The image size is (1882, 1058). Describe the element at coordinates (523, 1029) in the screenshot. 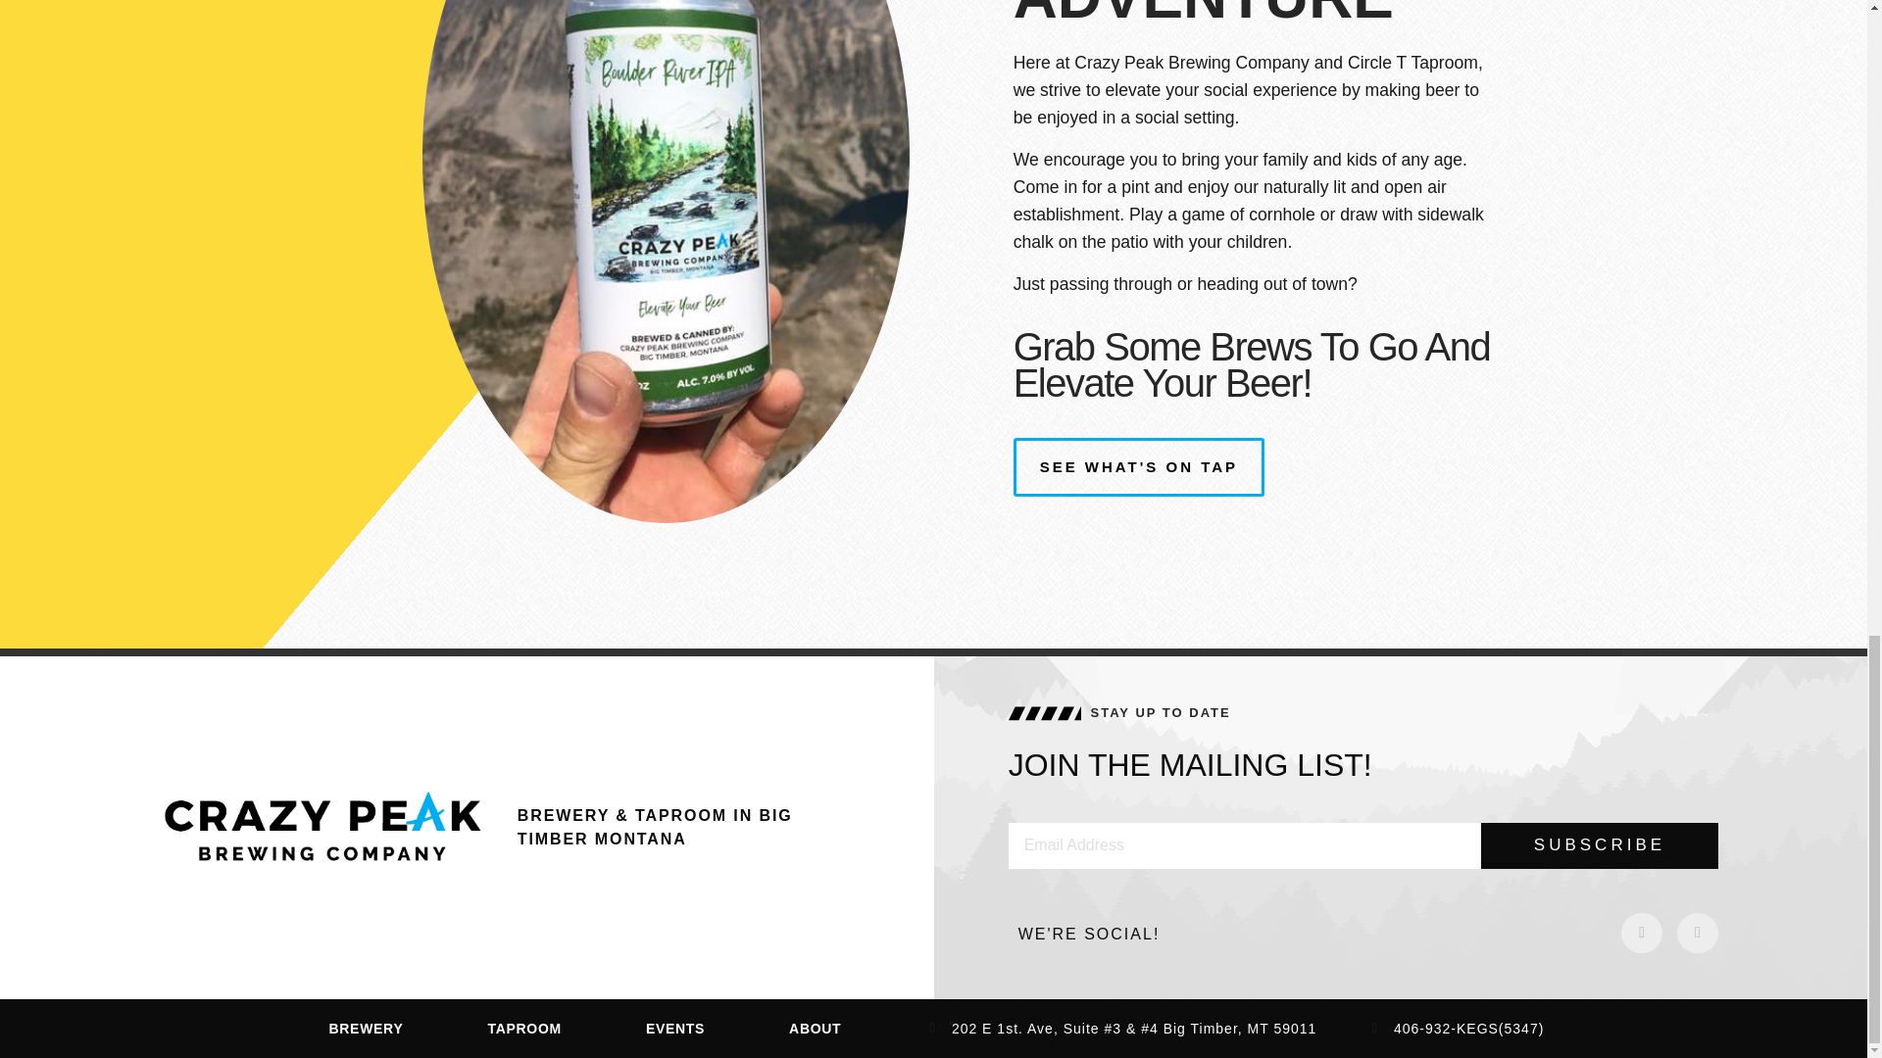

I see `TAPROOM` at that location.